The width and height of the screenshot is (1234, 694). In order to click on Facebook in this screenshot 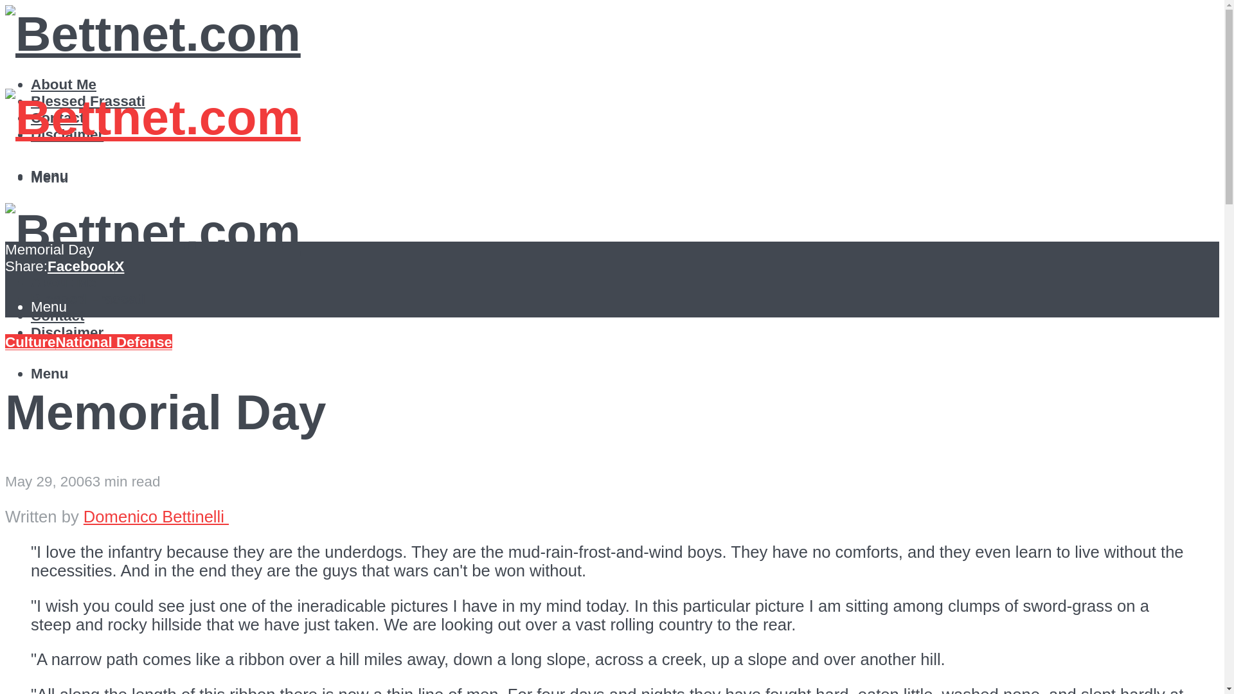, I will do `click(81, 266)`.